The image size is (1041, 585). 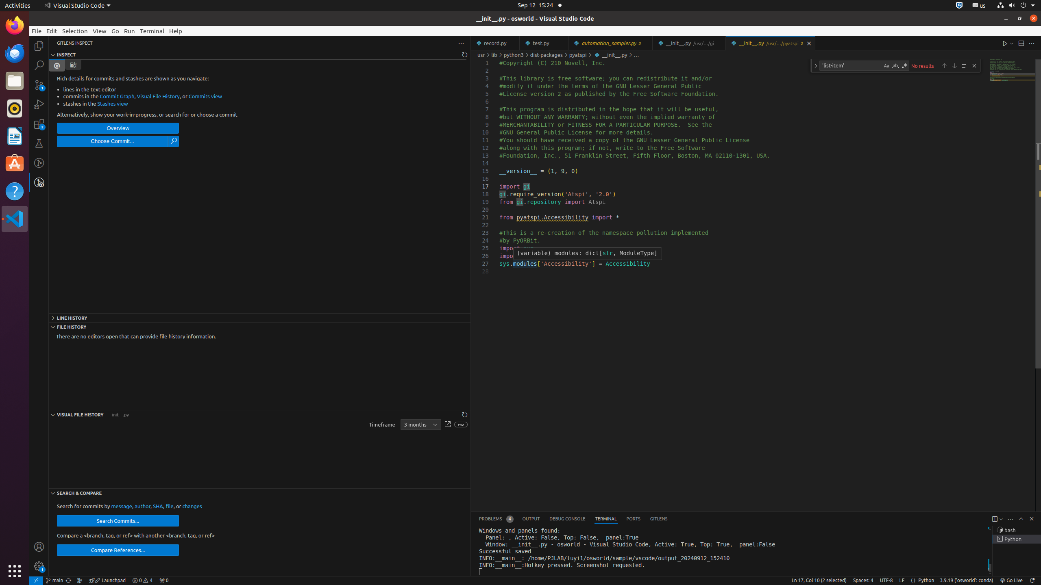 I want to click on Firefox Web Browser, so click(x=15, y=26).